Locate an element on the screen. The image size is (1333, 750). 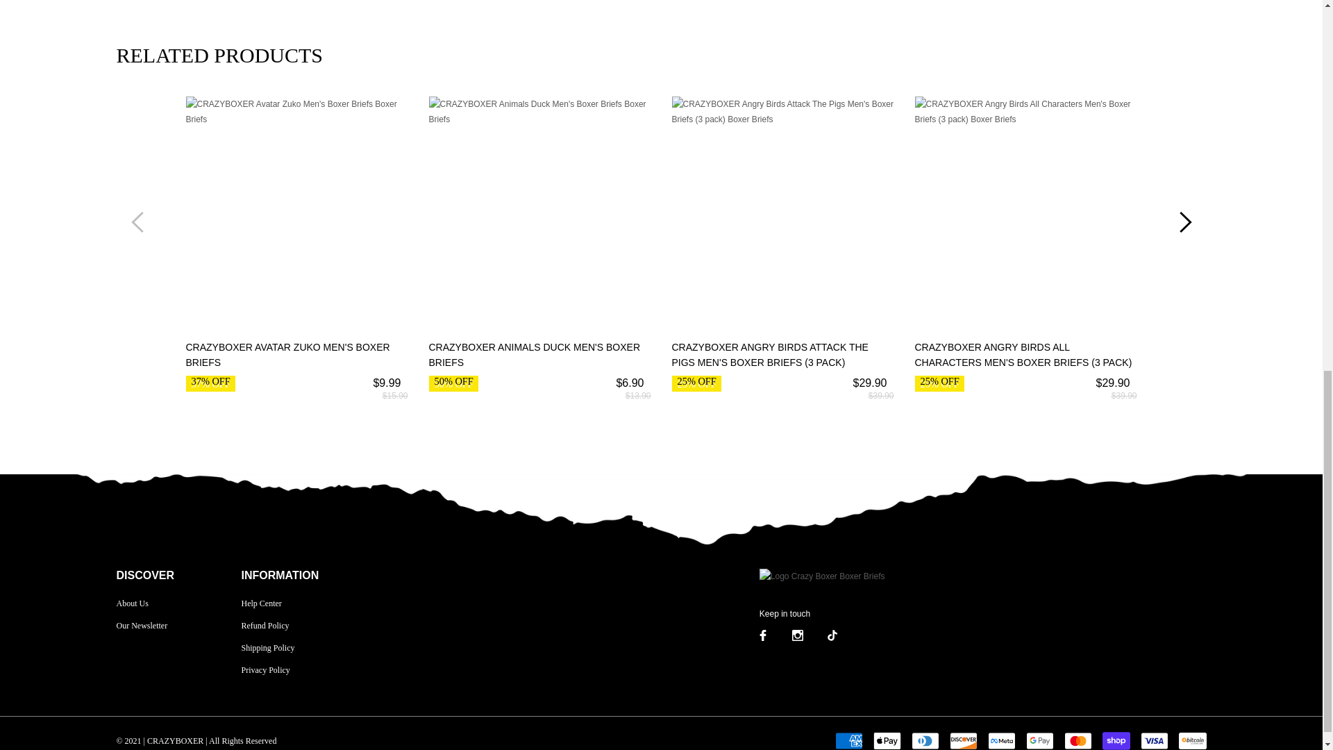
Discover is located at coordinates (963, 740).